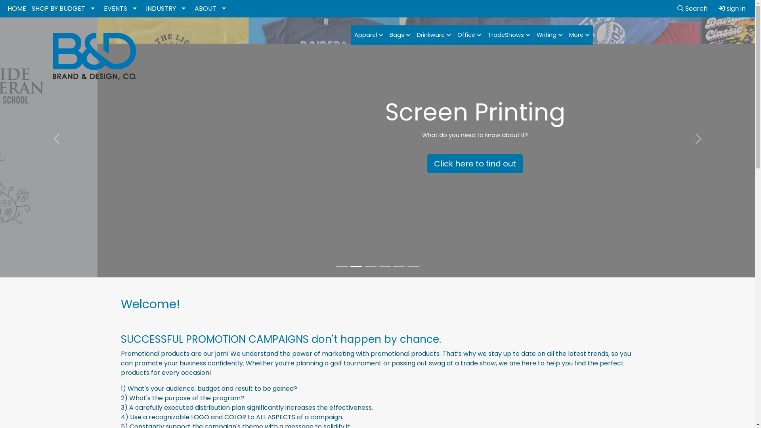 The width and height of the screenshot is (761, 428). I want to click on Bags, so click(400, 35).